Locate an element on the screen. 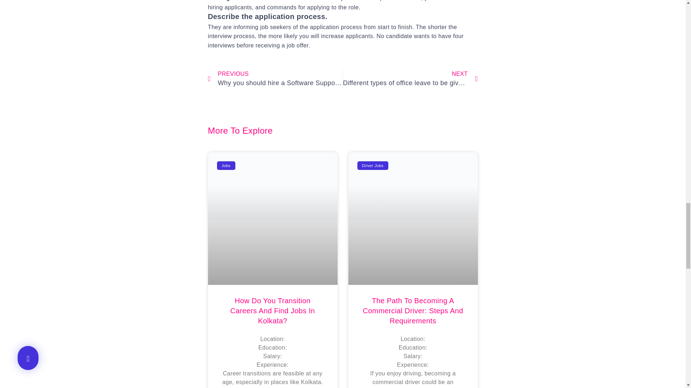 The width and height of the screenshot is (691, 388). How Do You Transition Careers And Find Jobs In Kolkata? is located at coordinates (272, 310).